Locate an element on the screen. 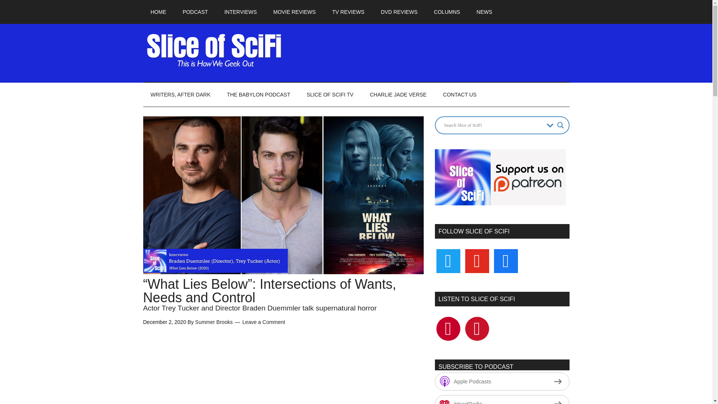  CHARLIE JADE VERSE is located at coordinates (398, 95).